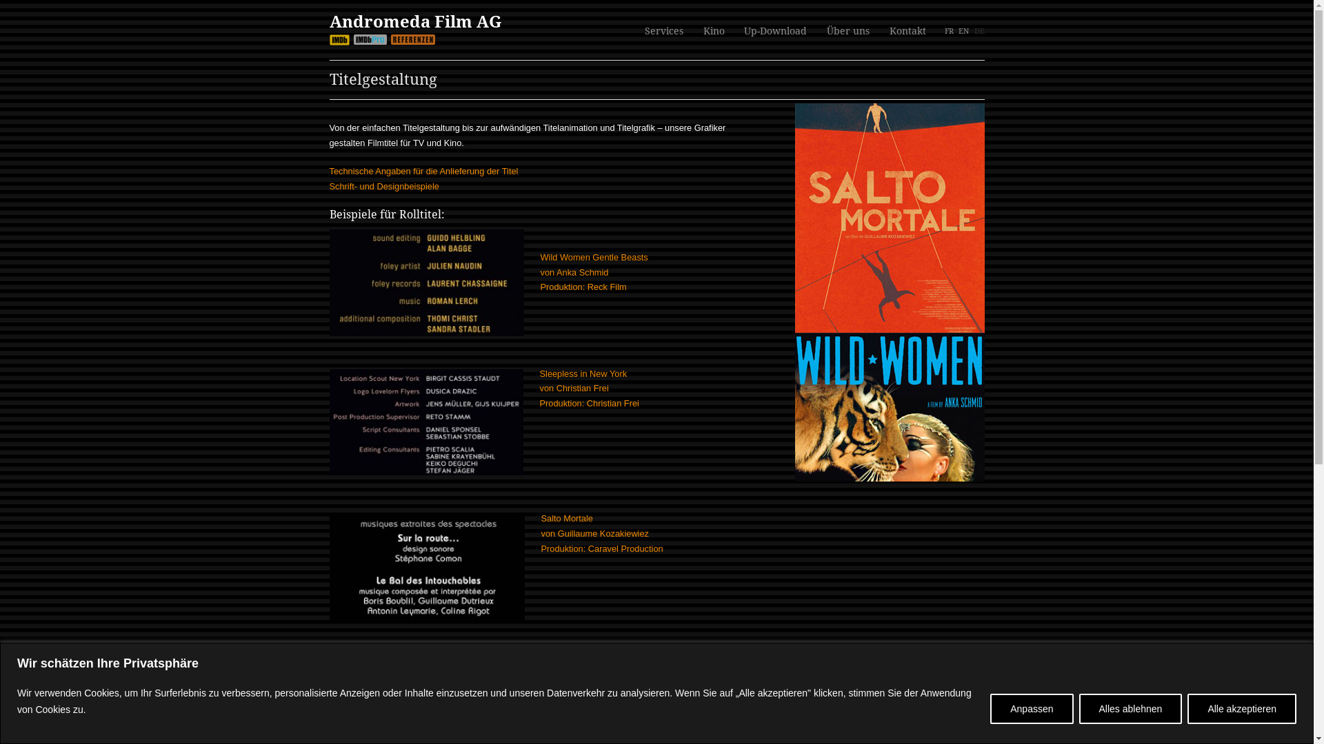  Describe the element at coordinates (594, 533) in the screenshot. I see `von Guillaume Kozakiewiez` at that location.